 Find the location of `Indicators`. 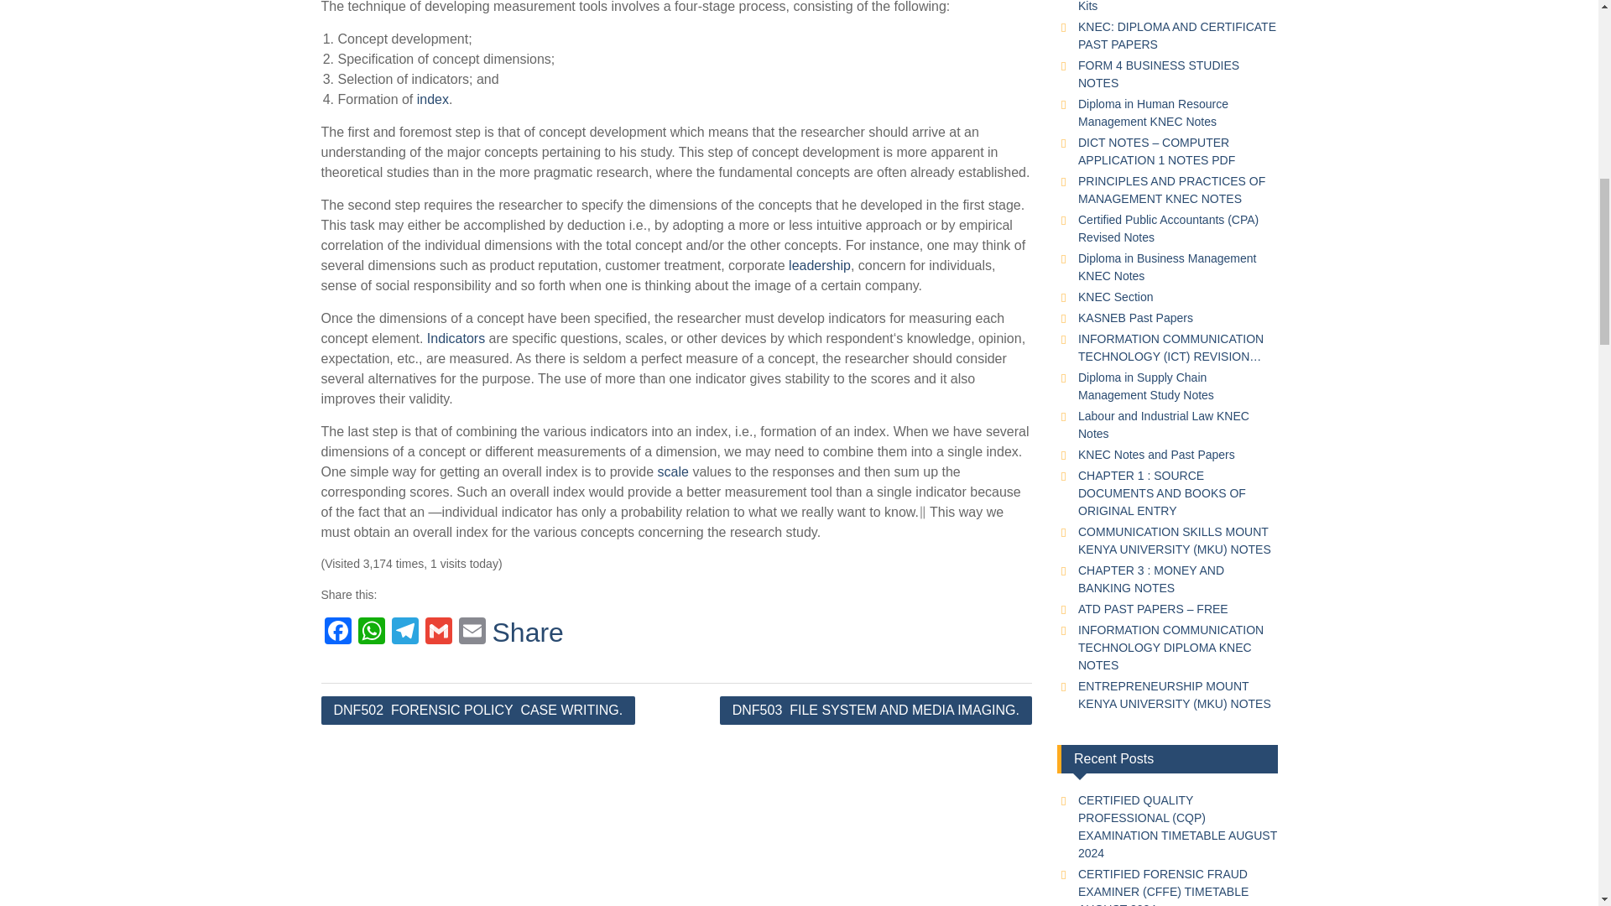

Indicators is located at coordinates (455, 338).